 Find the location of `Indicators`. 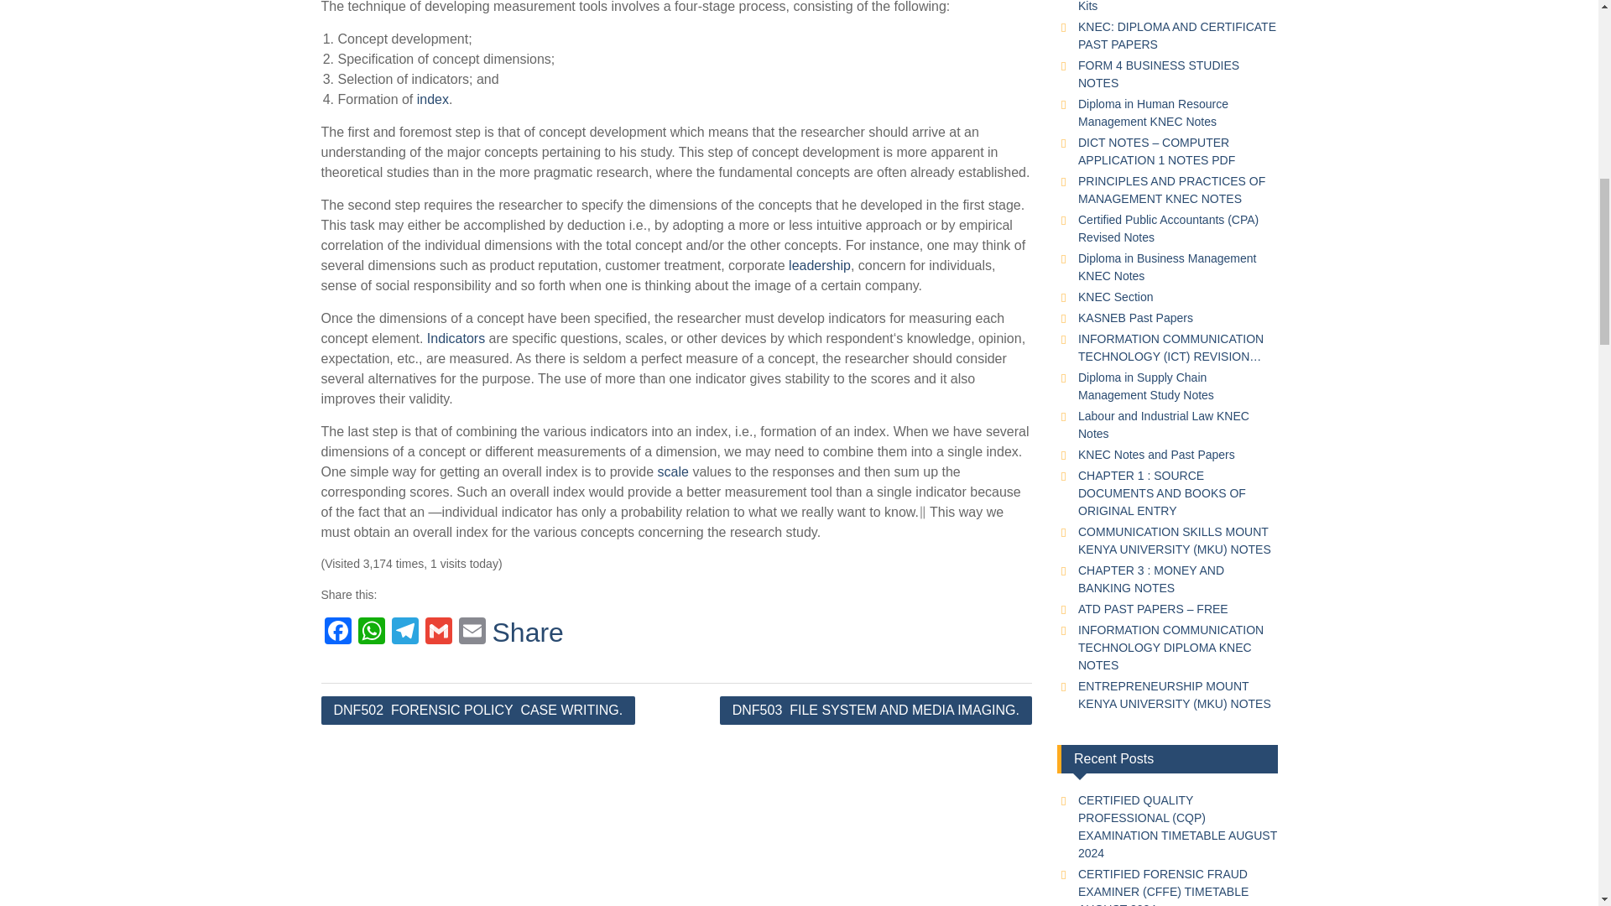

Indicators is located at coordinates (455, 338).